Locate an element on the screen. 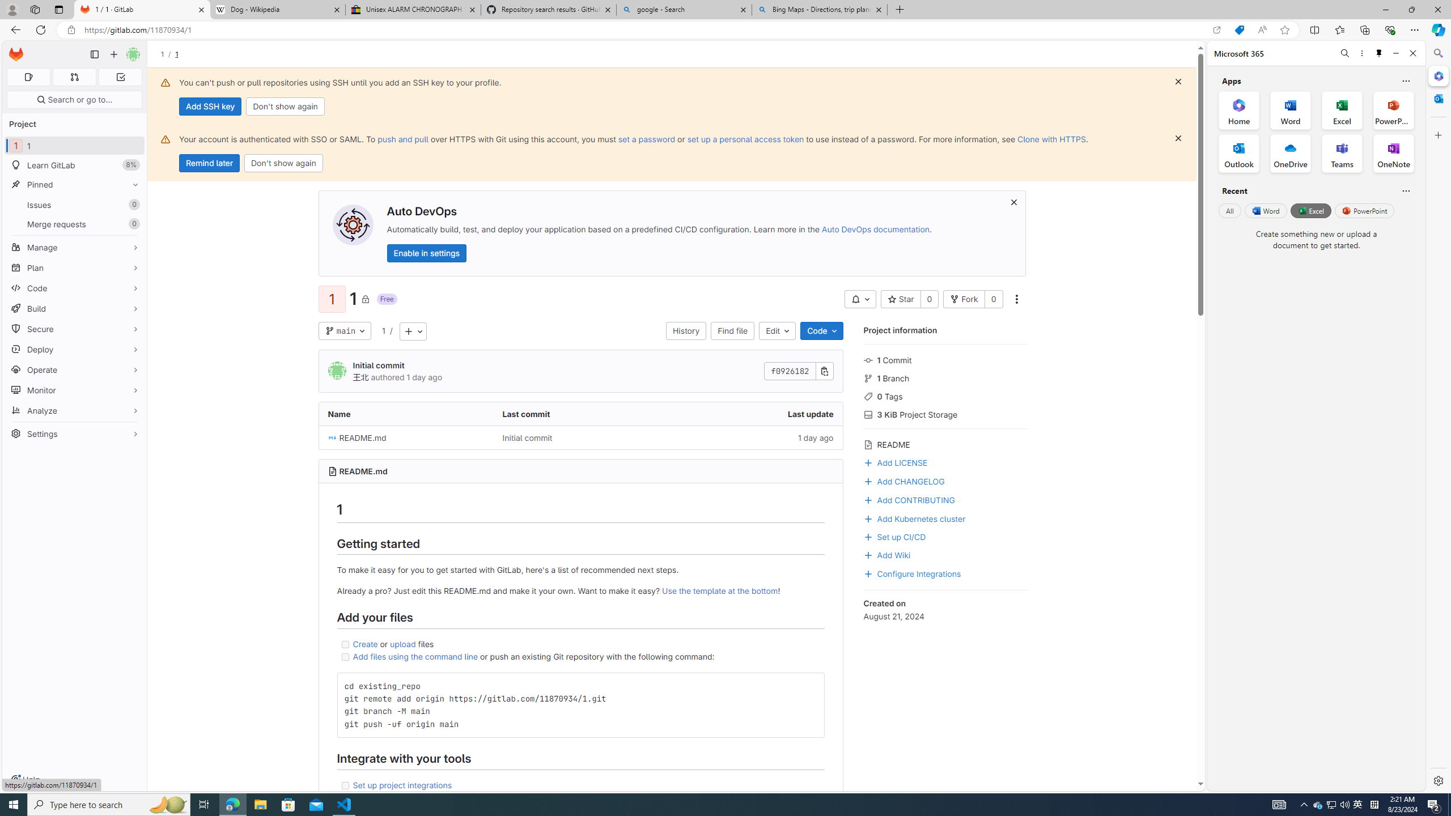 The image size is (1451, 816). Class: s16 gl-mr-3 is located at coordinates (868, 555).